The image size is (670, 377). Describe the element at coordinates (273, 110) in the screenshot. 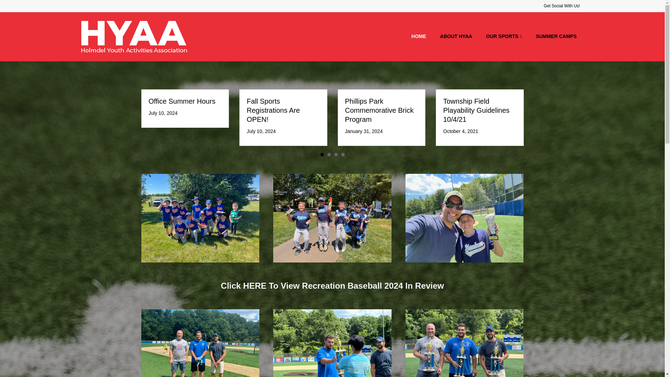

I see `Fall Sports Registrations are OPEN!` at that location.